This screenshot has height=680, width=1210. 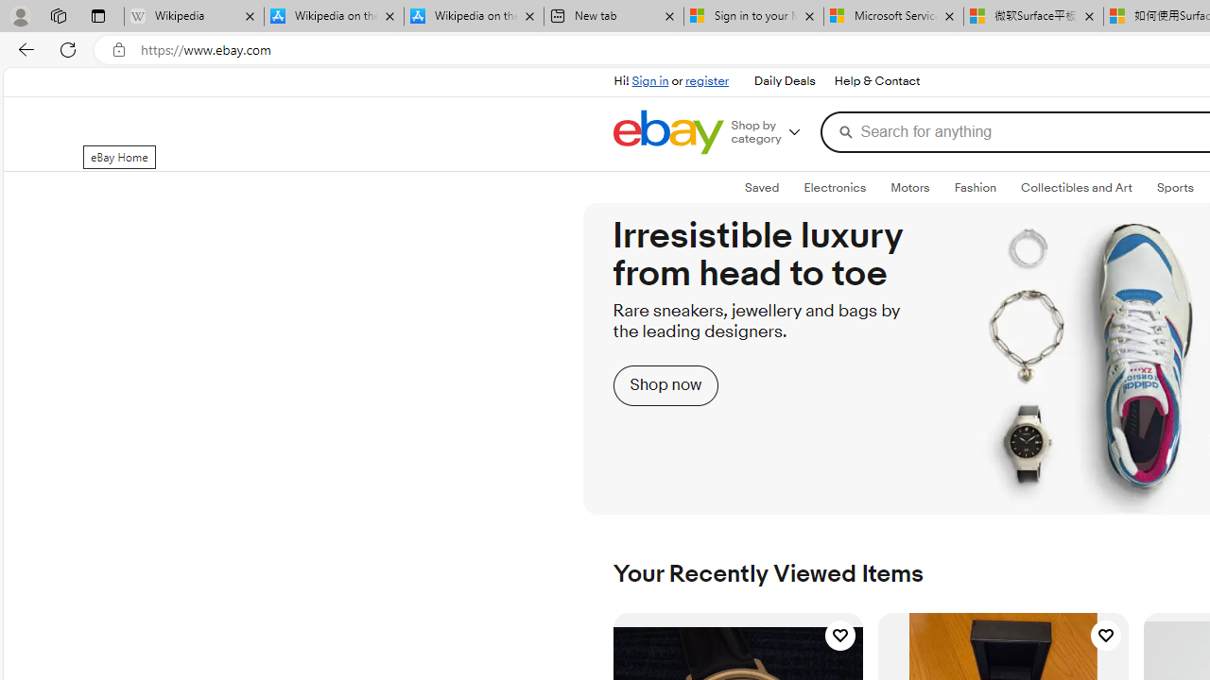 I want to click on Microsoft Services Agreement, so click(x=892, y=17).